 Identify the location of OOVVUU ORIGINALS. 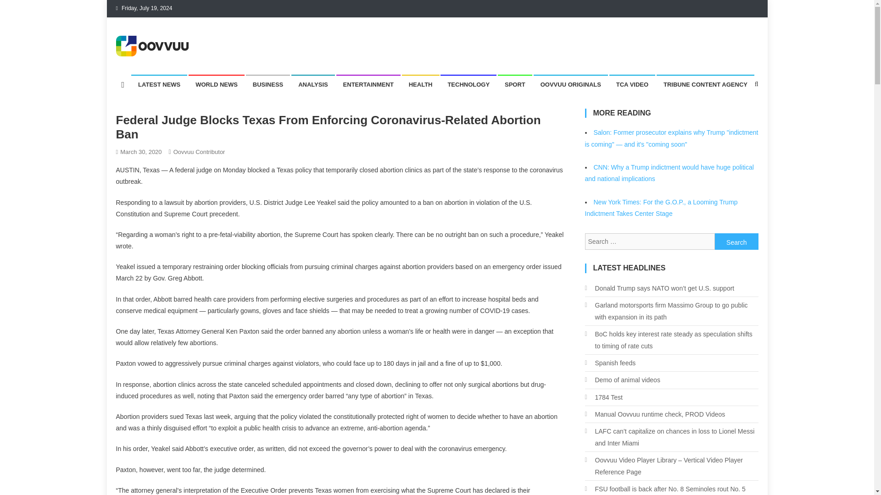
(571, 85).